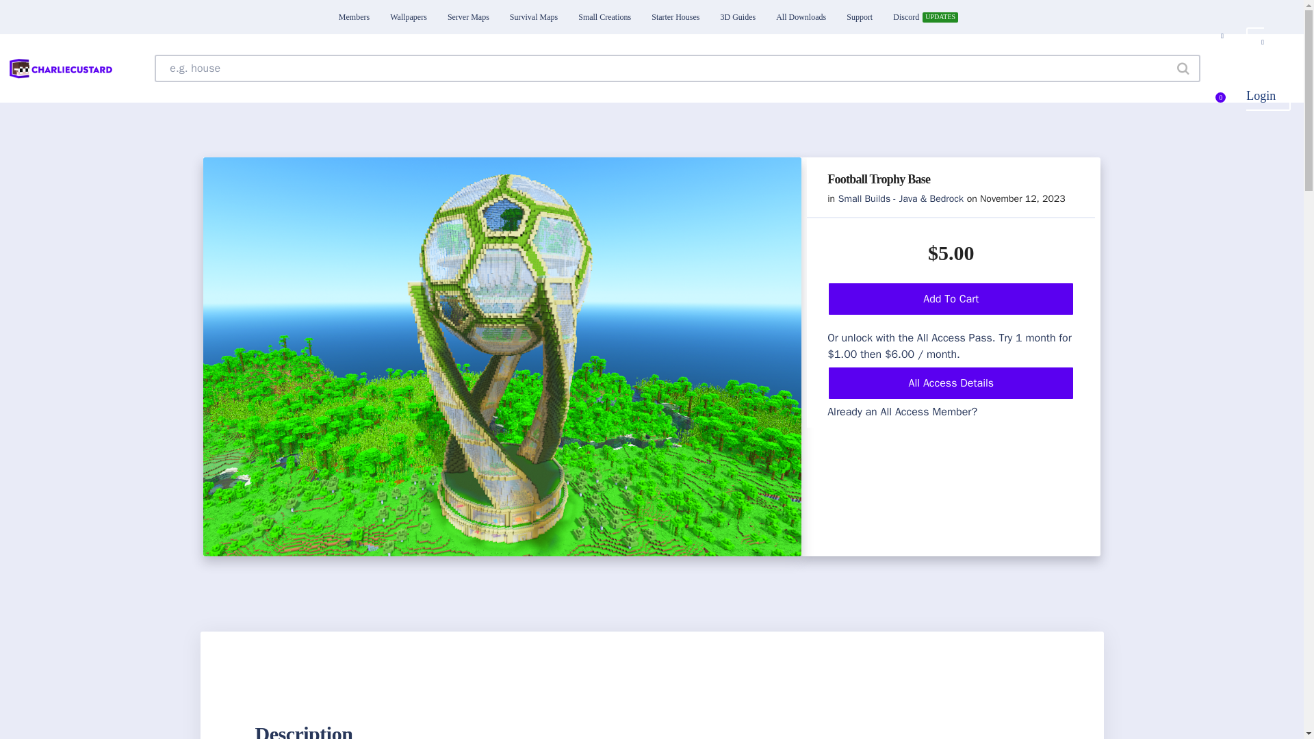  What do you see at coordinates (468, 16) in the screenshot?
I see `Server Maps` at bounding box center [468, 16].